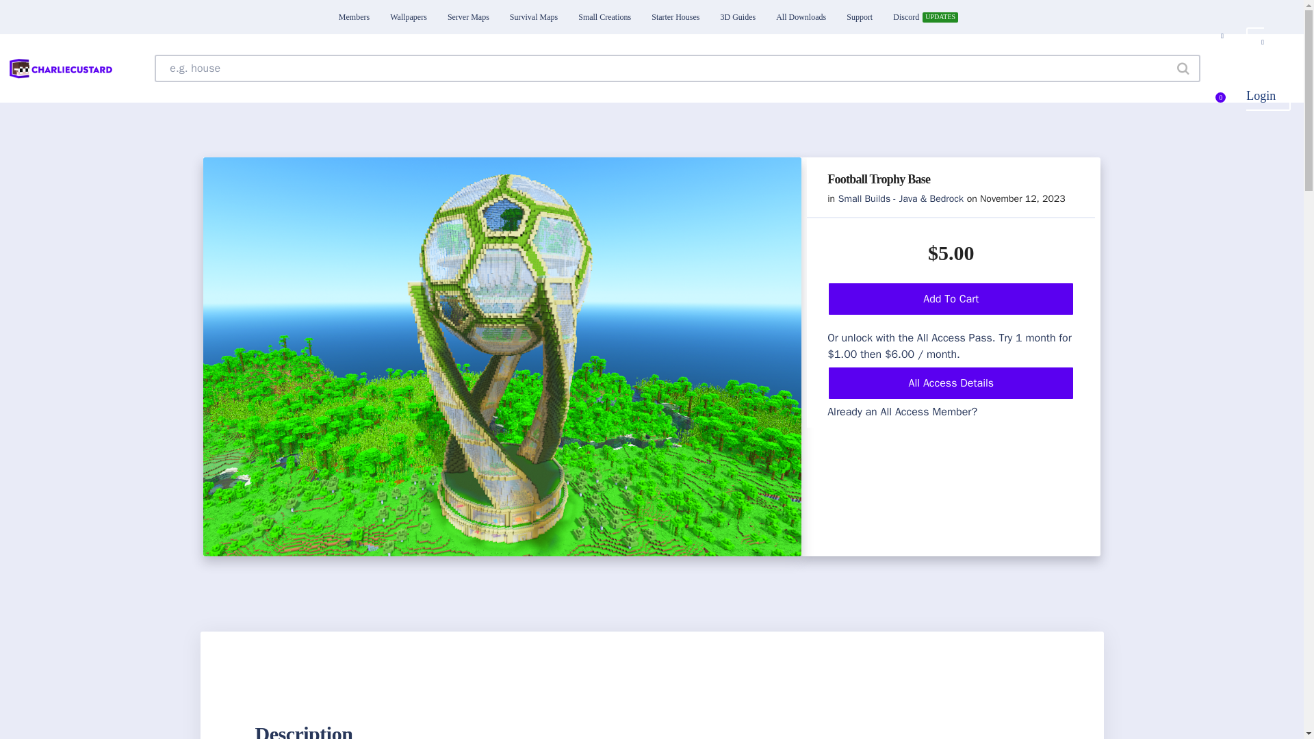  What do you see at coordinates (468, 16) in the screenshot?
I see `Server Maps` at bounding box center [468, 16].